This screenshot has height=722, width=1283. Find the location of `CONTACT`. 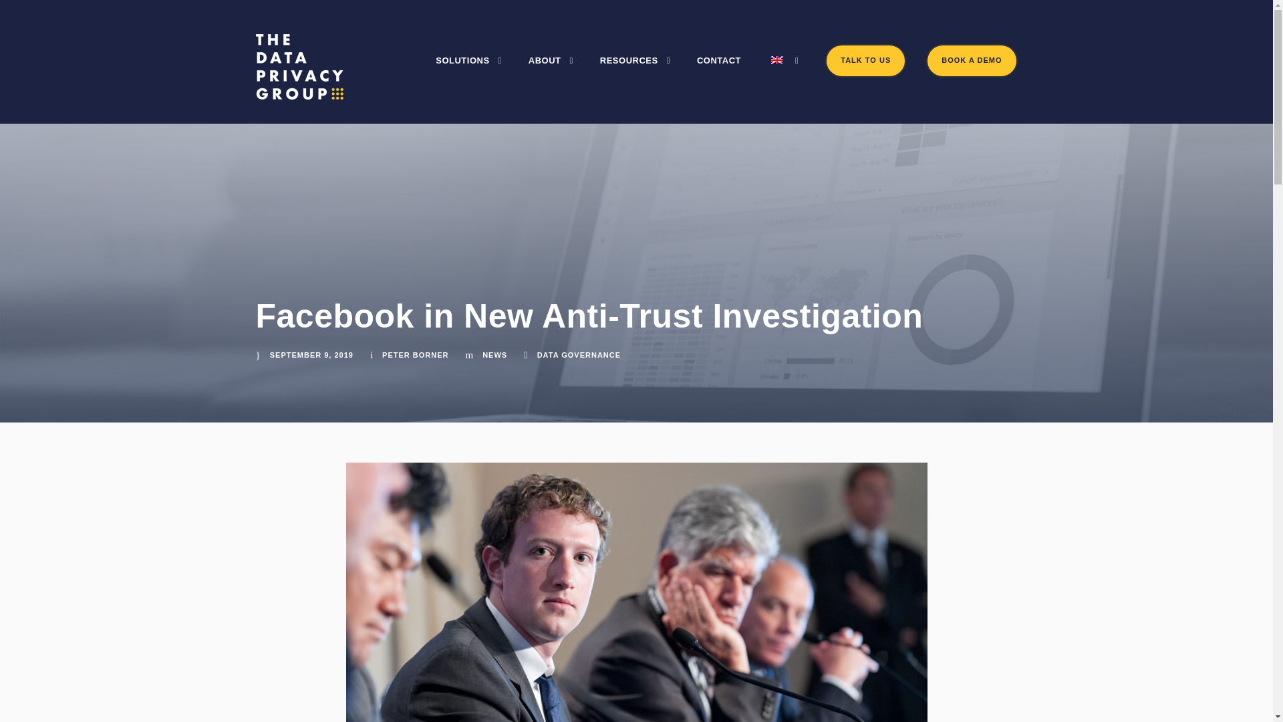

CONTACT is located at coordinates (719, 73).